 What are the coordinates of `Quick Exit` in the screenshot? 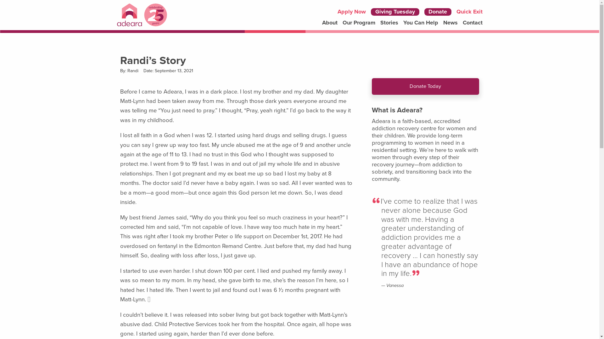 It's located at (469, 12).